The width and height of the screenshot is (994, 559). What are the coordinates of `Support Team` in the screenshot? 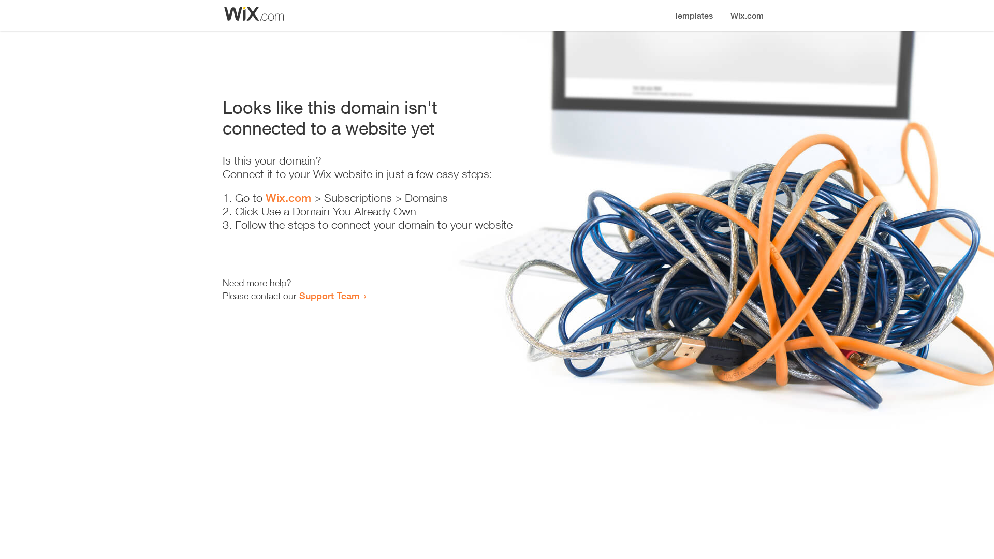 It's located at (329, 296).